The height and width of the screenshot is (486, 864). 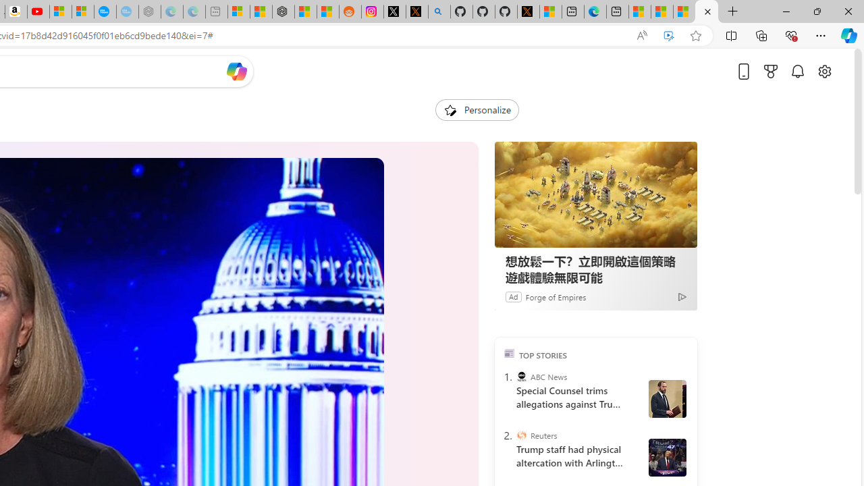 What do you see at coordinates (669, 36) in the screenshot?
I see `Enhance video` at bounding box center [669, 36].